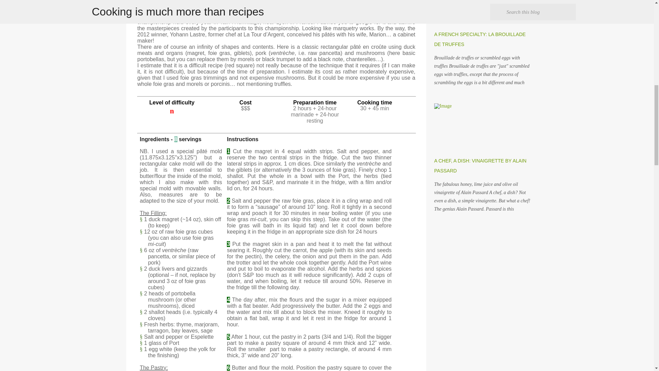 The height and width of the screenshot is (371, 659). I want to click on A CHEF, A DISH: VINAIGRETTE BY ALAIN PASSARD, so click(481, 166).